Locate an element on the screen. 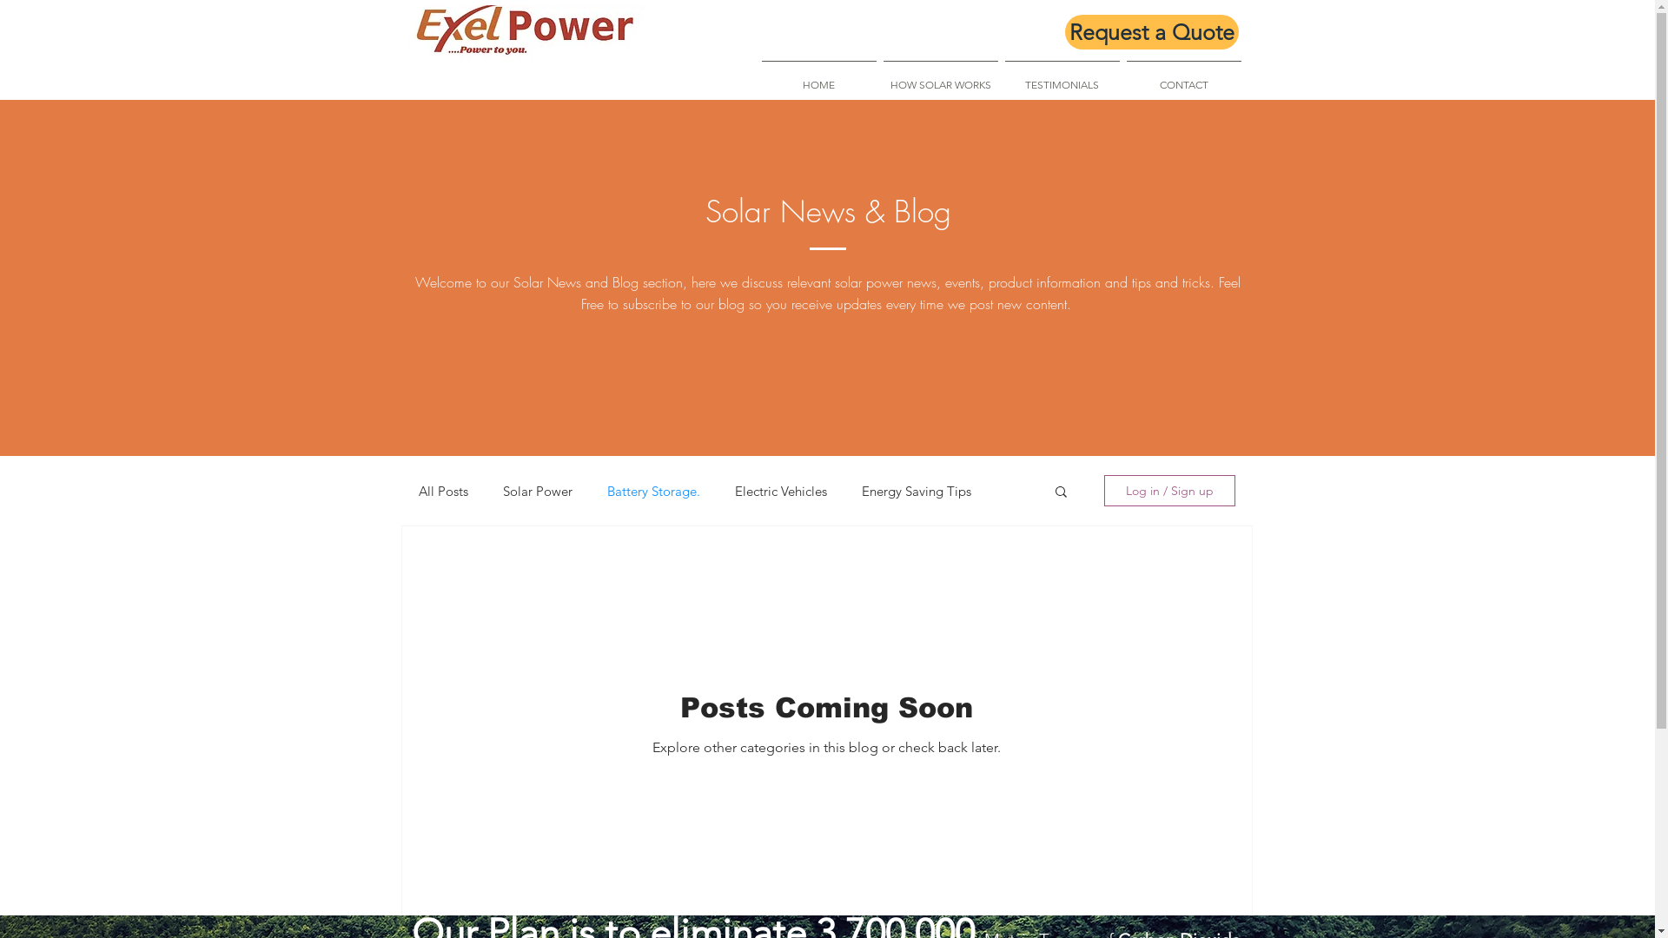  CONTACT is located at coordinates (1183, 77).